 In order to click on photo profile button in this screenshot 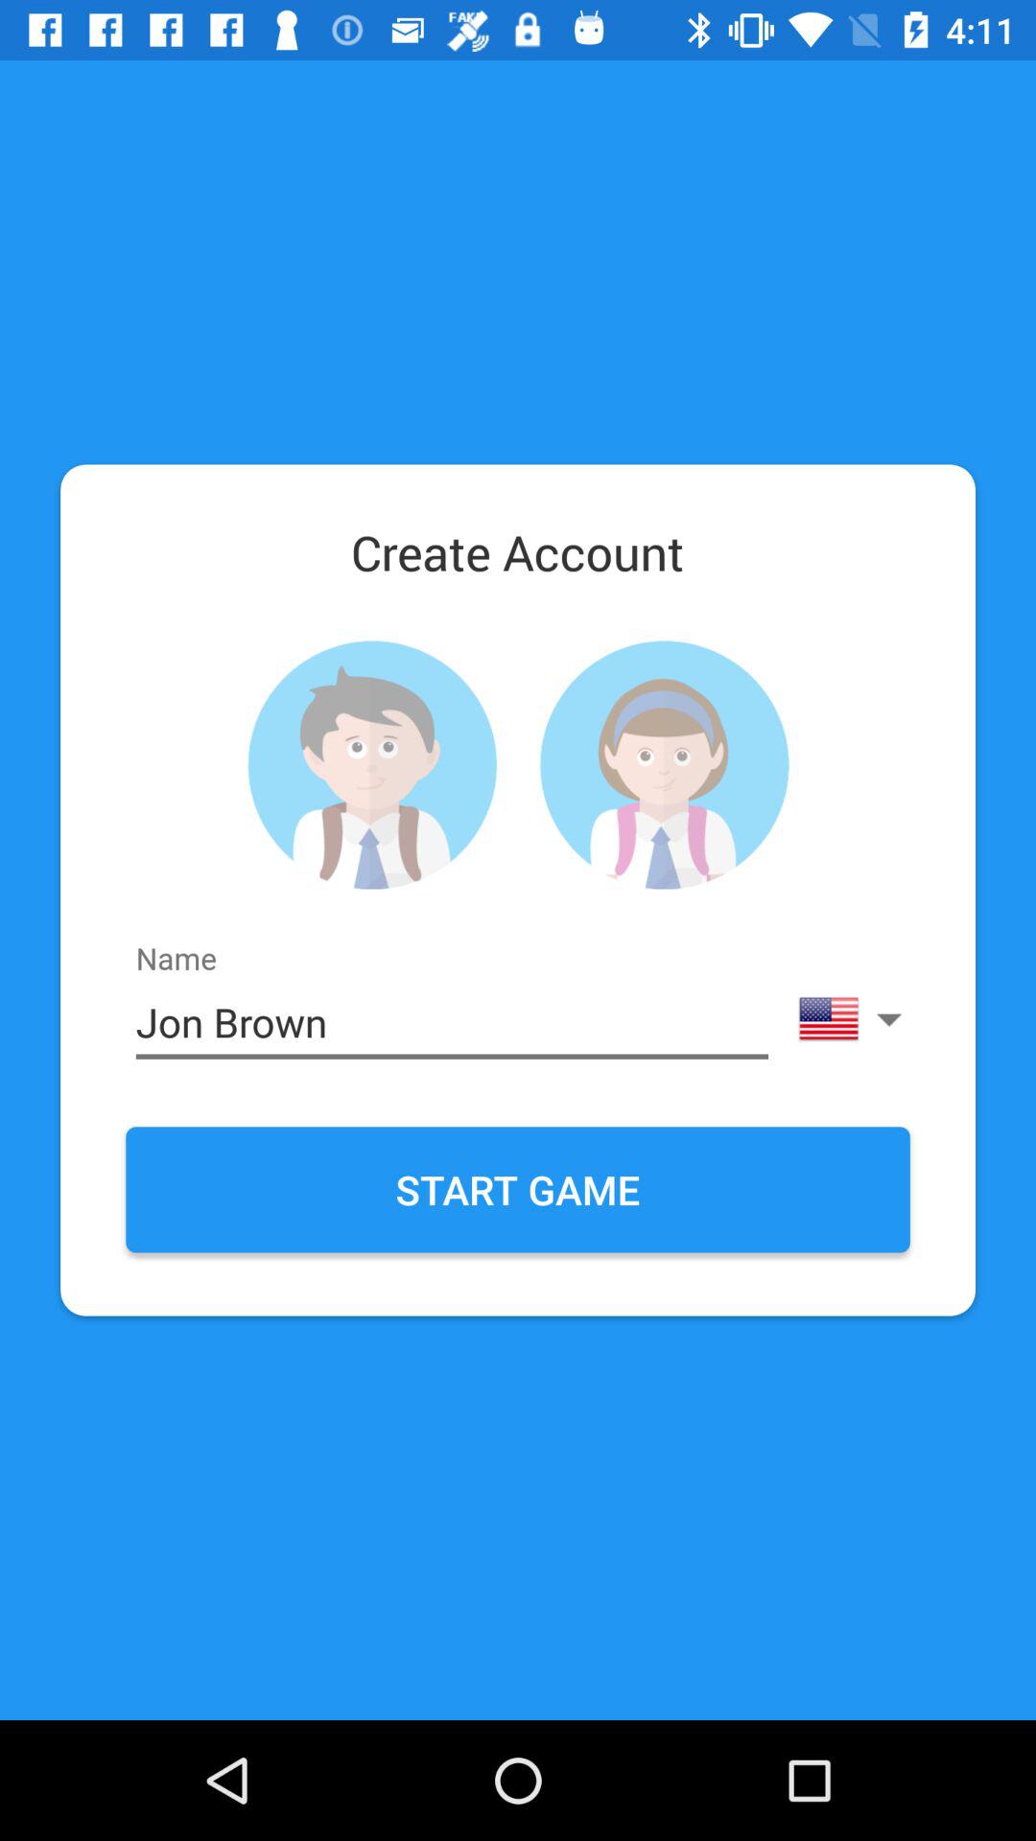, I will do `click(664, 765)`.